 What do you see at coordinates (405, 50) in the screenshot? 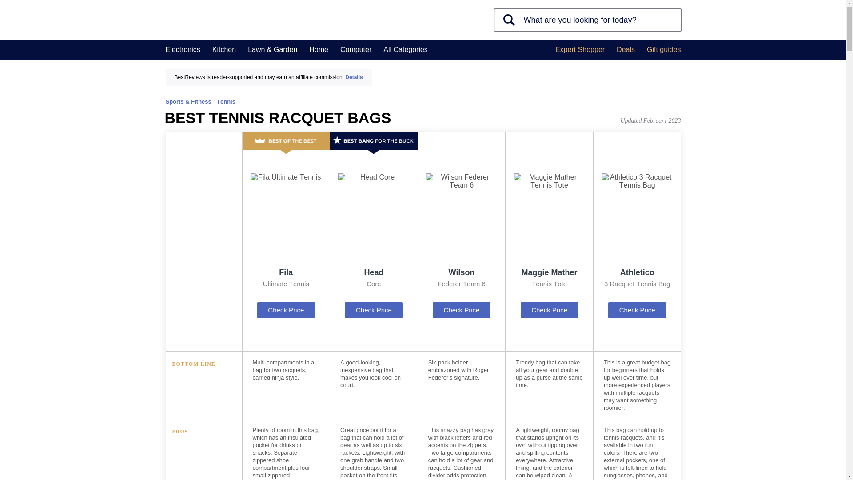
I see `All Categories` at bounding box center [405, 50].